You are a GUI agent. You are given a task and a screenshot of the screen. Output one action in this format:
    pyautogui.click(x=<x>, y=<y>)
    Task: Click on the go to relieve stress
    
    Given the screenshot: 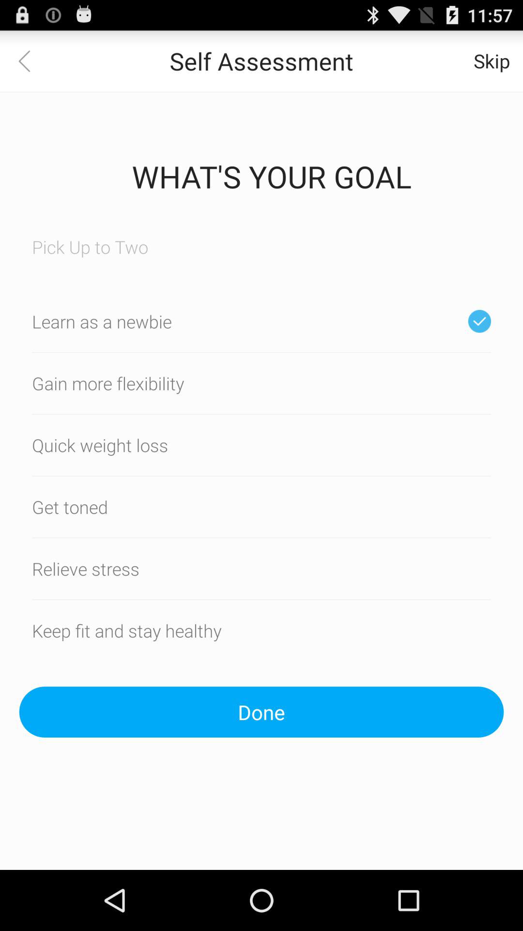 What is the action you would take?
    pyautogui.click(x=261, y=568)
    